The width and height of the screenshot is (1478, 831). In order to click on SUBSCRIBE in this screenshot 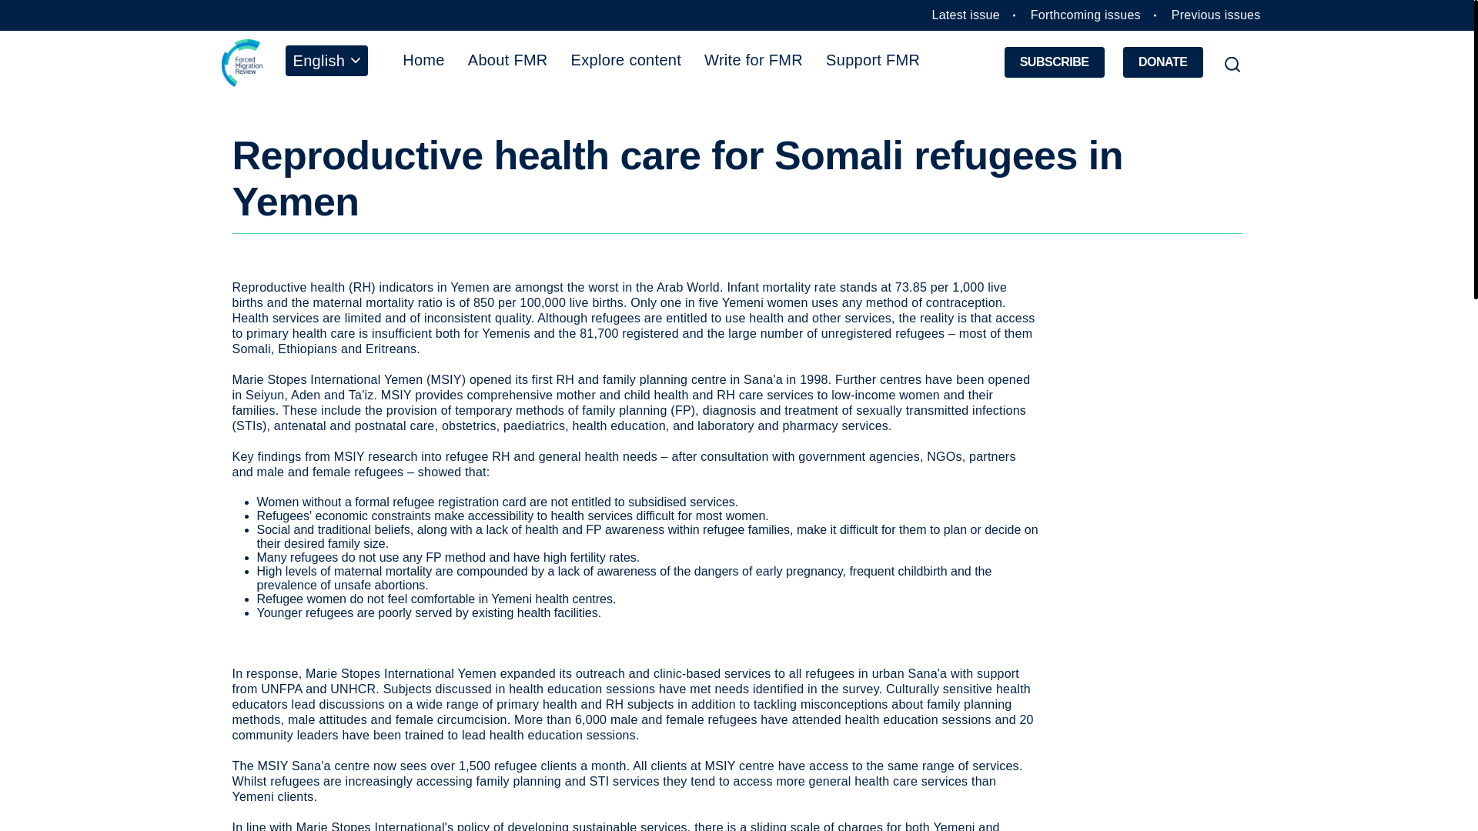, I will do `click(1055, 62)`.